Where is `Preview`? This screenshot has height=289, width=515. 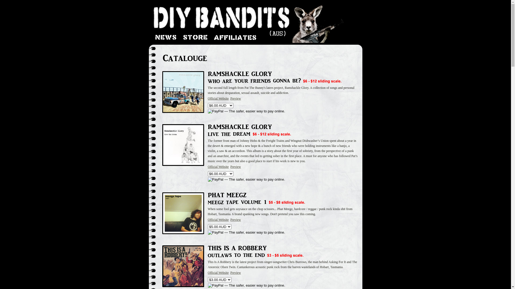 Preview is located at coordinates (236, 220).